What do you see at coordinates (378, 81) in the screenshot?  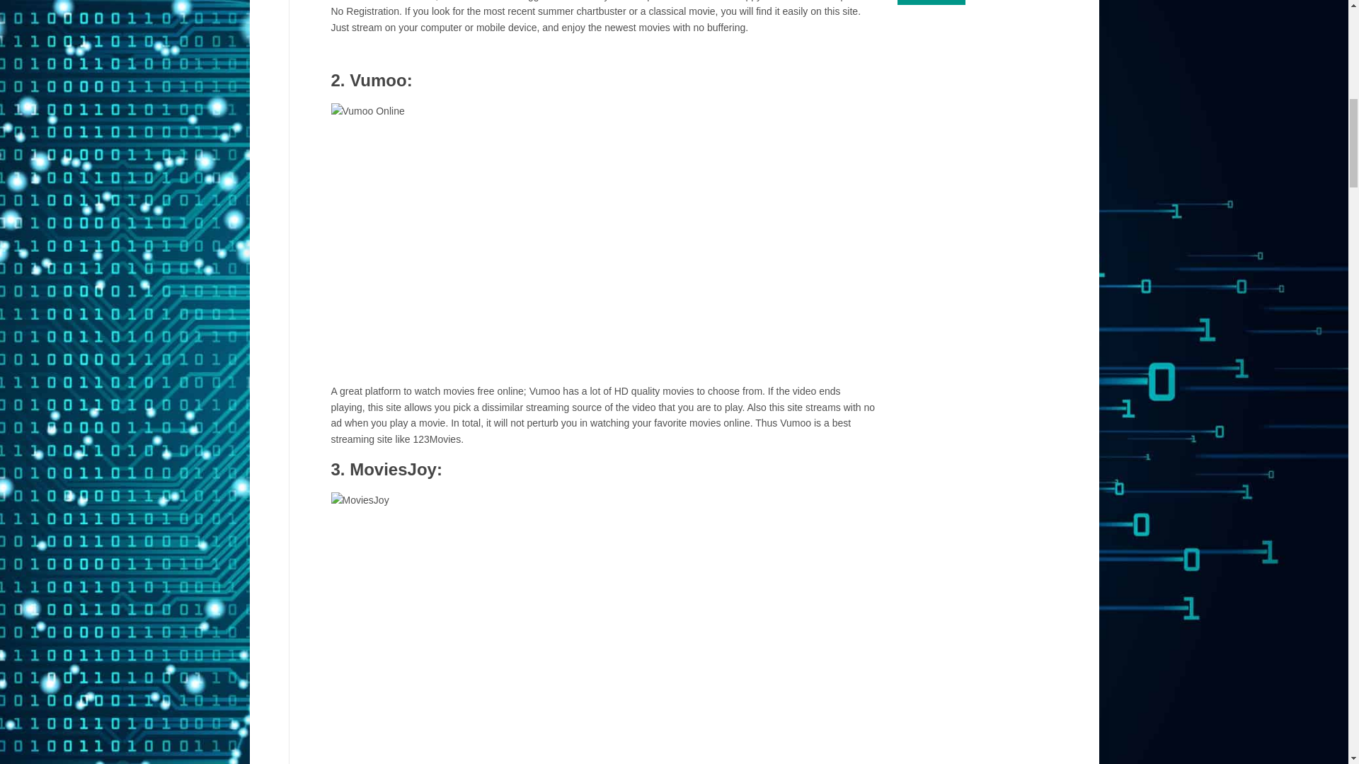 I see `Vumoo` at bounding box center [378, 81].